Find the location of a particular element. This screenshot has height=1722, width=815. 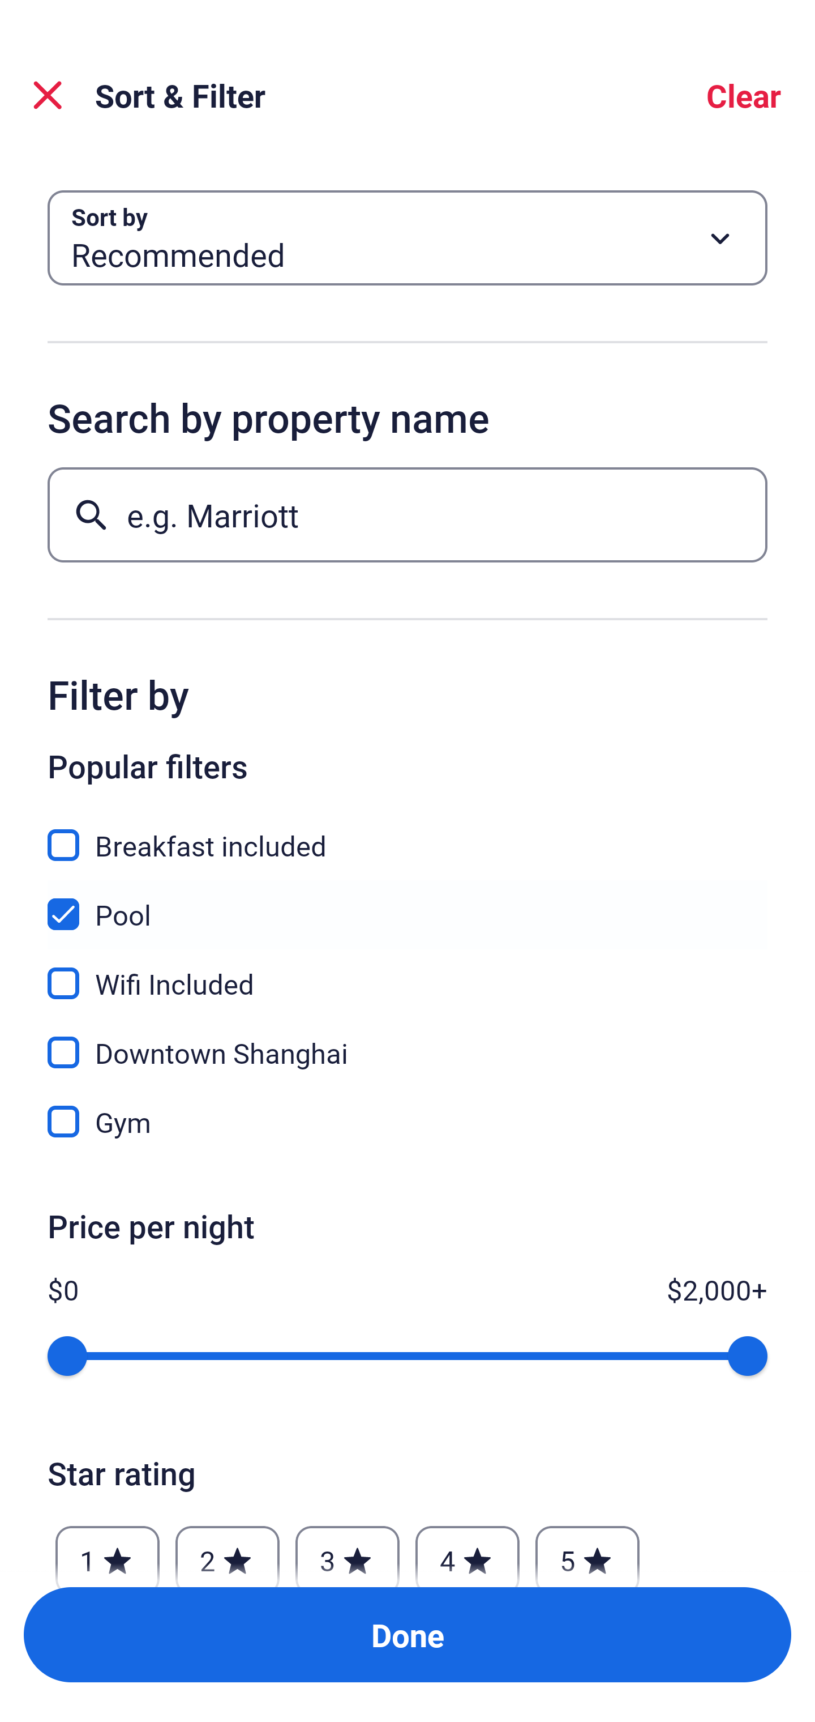

Close Sort and Filter is located at coordinates (48, 95).